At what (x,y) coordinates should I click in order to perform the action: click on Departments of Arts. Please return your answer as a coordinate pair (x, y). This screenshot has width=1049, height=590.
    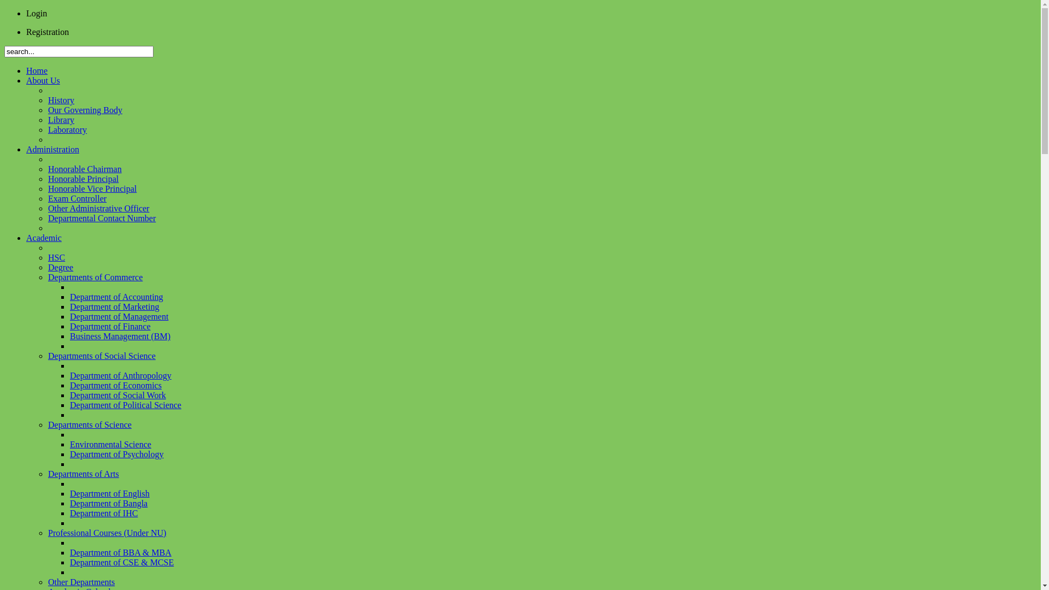
    Looking at the image, I should click on (84, 474).